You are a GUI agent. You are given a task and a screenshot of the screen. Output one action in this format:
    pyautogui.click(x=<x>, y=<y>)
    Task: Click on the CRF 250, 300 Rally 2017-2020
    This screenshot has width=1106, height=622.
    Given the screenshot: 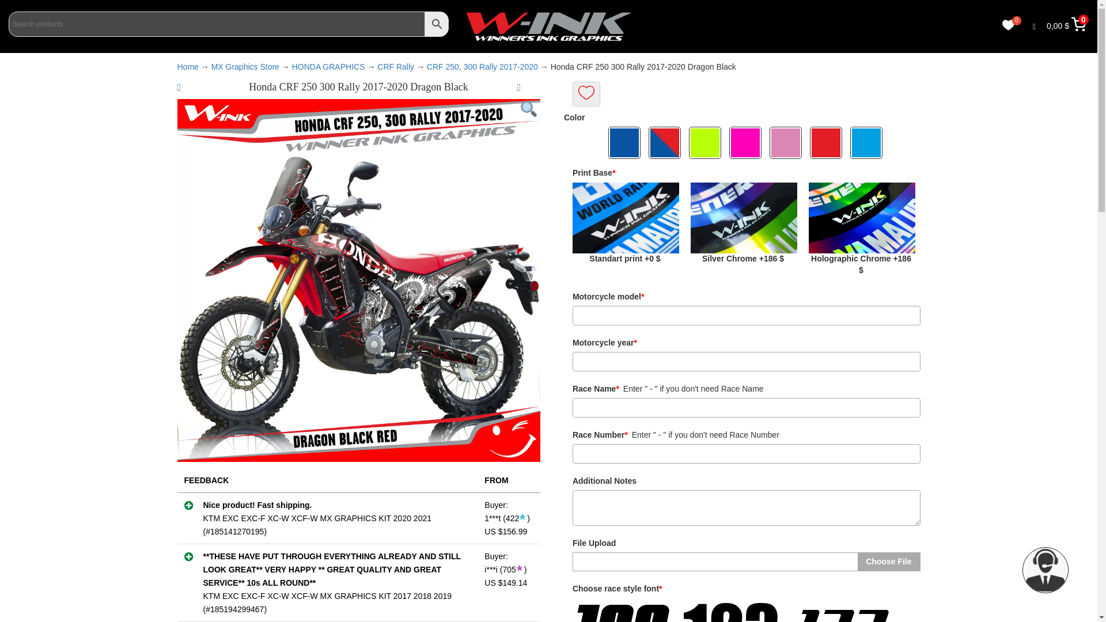 What is the action you would take?
    pyautogui.click(x=482, y=67)
    